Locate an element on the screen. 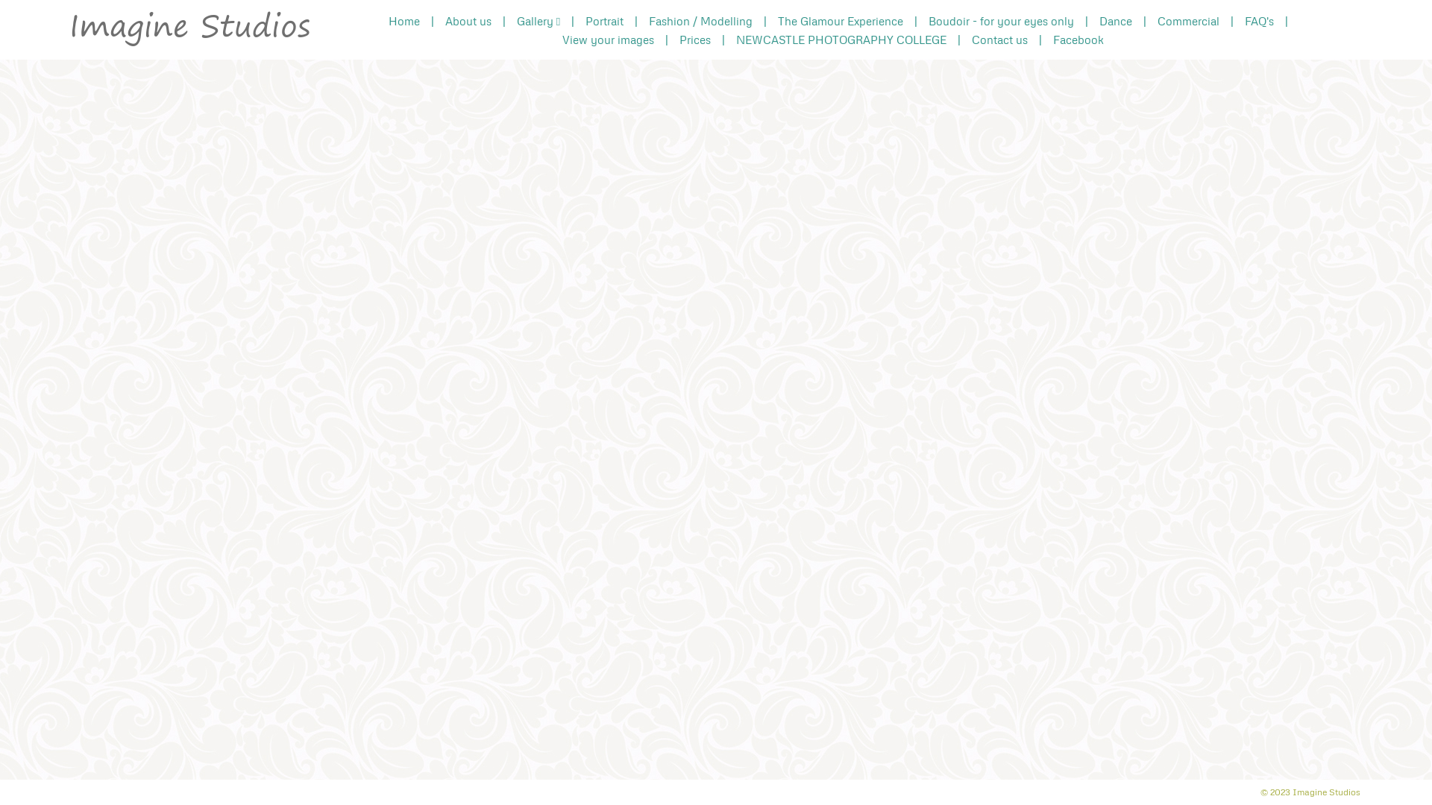 The height and width of the screenshot is (805, 1432). NEWCASTLE PHOTOGRAPHY COLLEGE is located at coordinates (841, 39).